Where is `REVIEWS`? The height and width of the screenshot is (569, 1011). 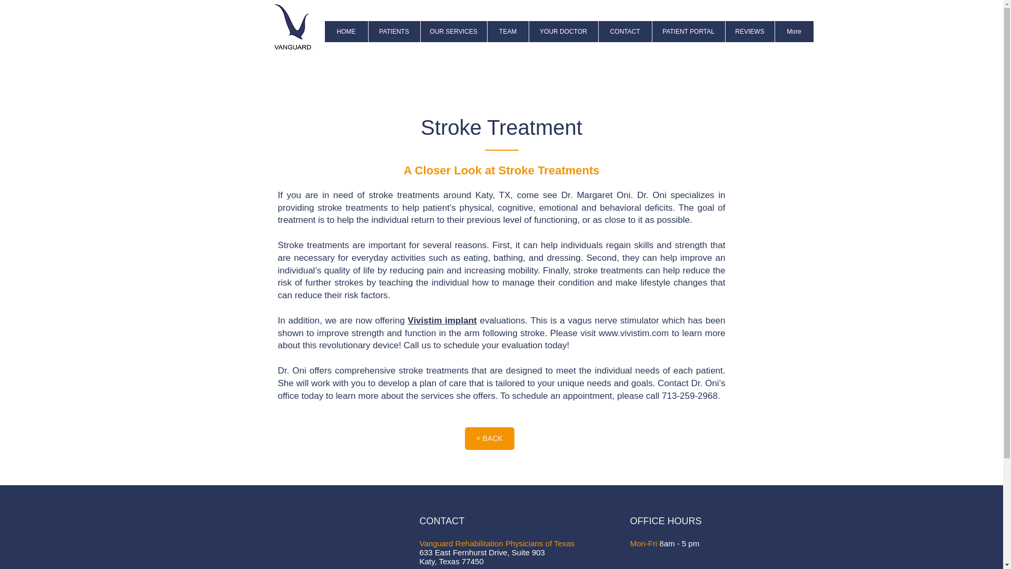 REVIEWS is located at coordinates (749, 31).